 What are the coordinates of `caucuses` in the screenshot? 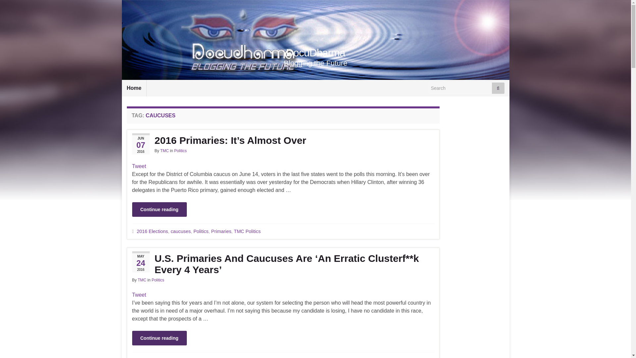 It's located at (181, 357).